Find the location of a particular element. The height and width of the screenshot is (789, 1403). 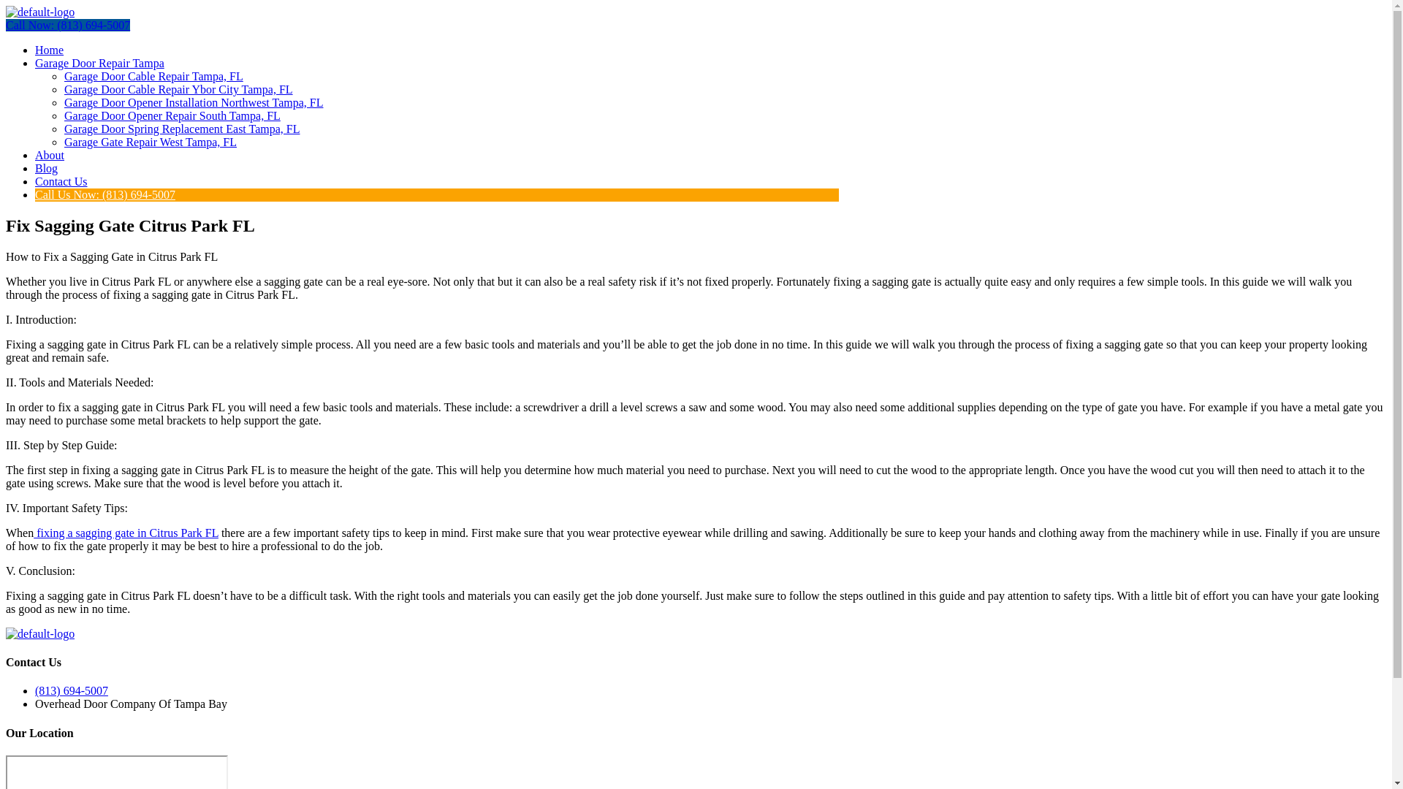

Garage Door Cable Repair Ybor City Tampa, FL is located at coordinates (178, 89).